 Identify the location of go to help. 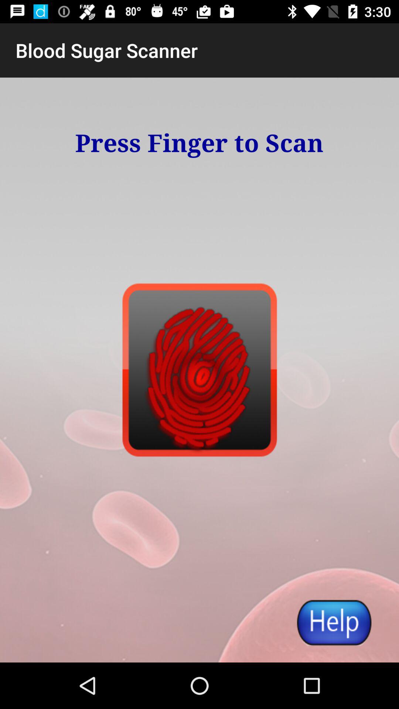
(334, 623).